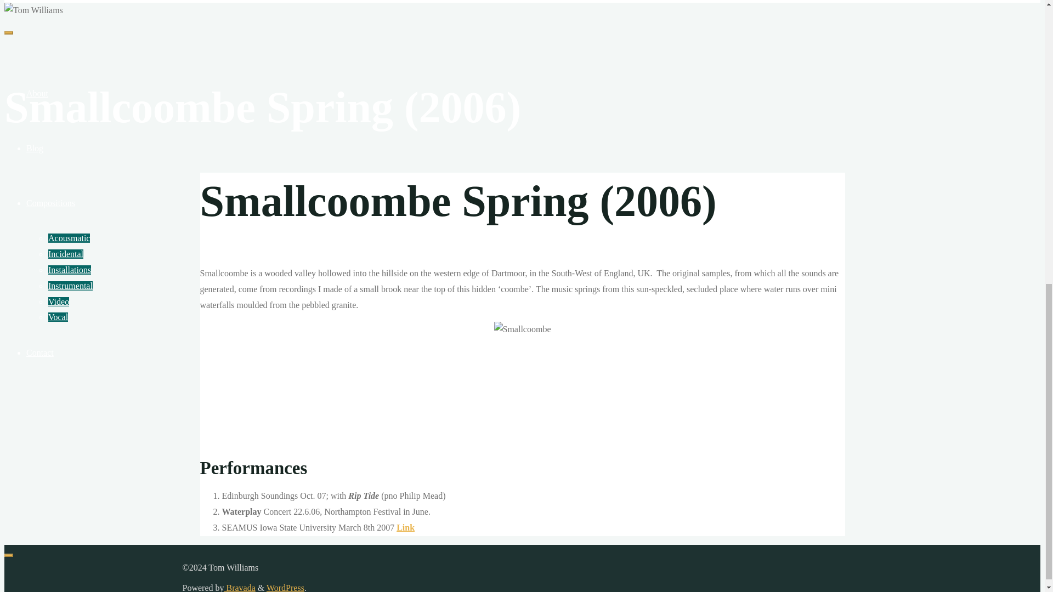 The image size is (1053, 592). What do you see at coordinates (70, 286) in the screenshot?
I see `Instrumental` at bounding box center [70, 286].